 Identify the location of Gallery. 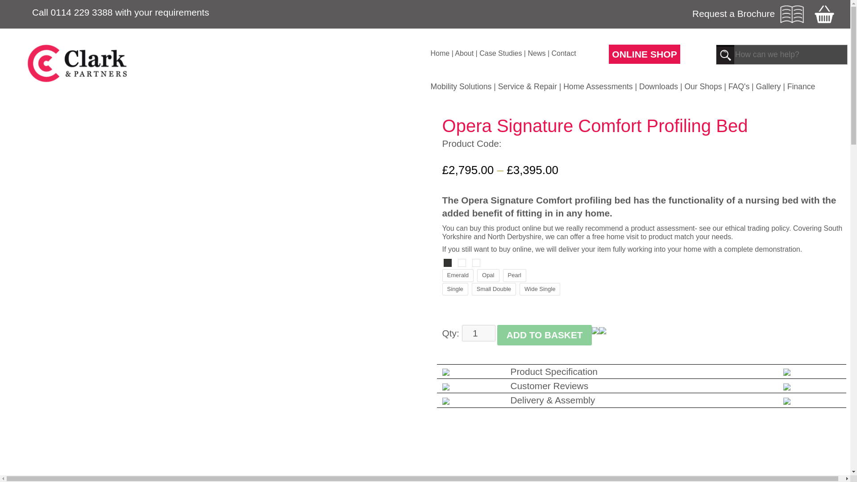
(768, 87).